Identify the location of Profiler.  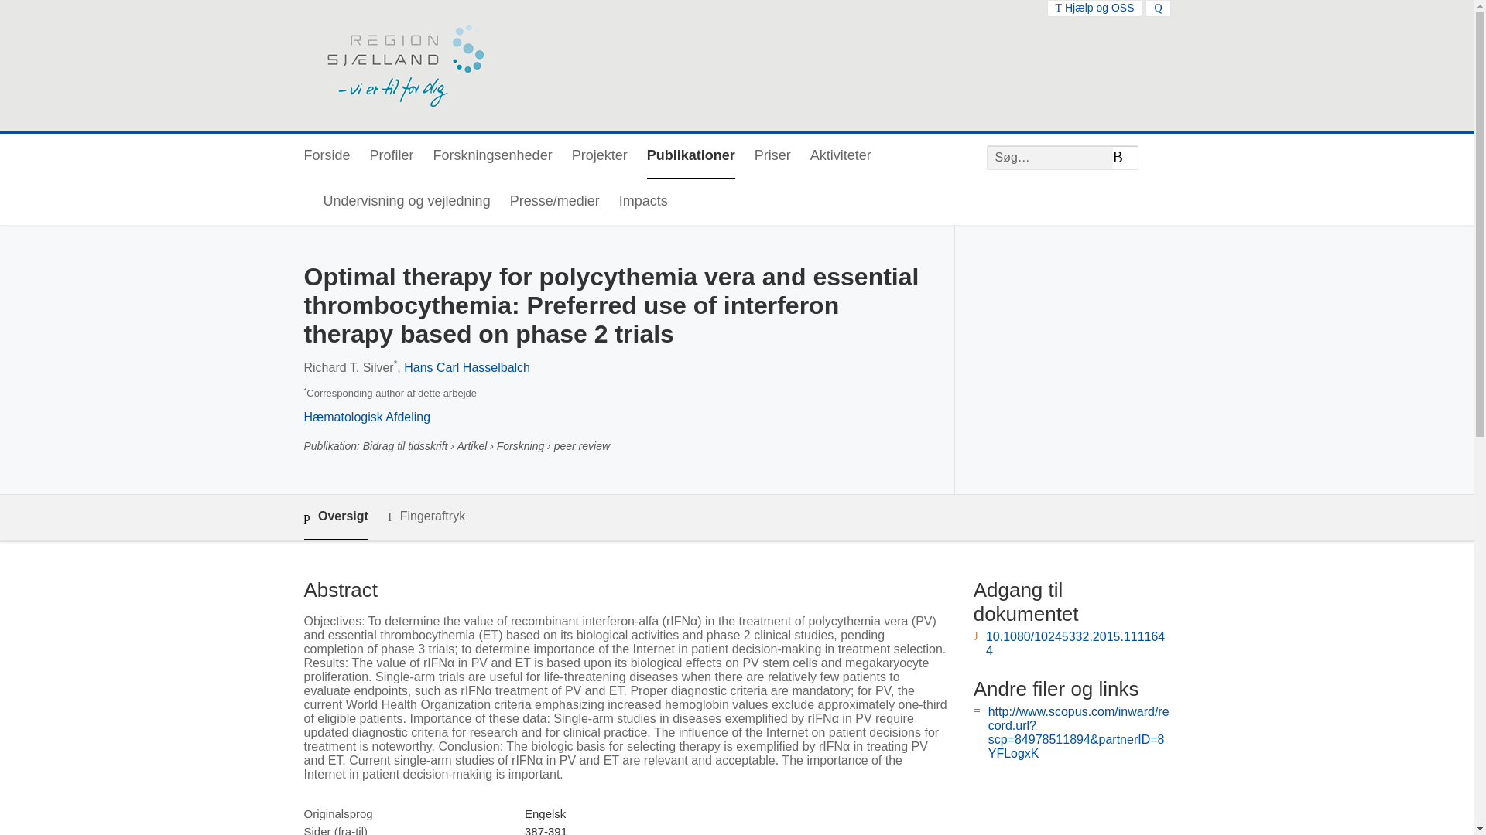
(392, 156).